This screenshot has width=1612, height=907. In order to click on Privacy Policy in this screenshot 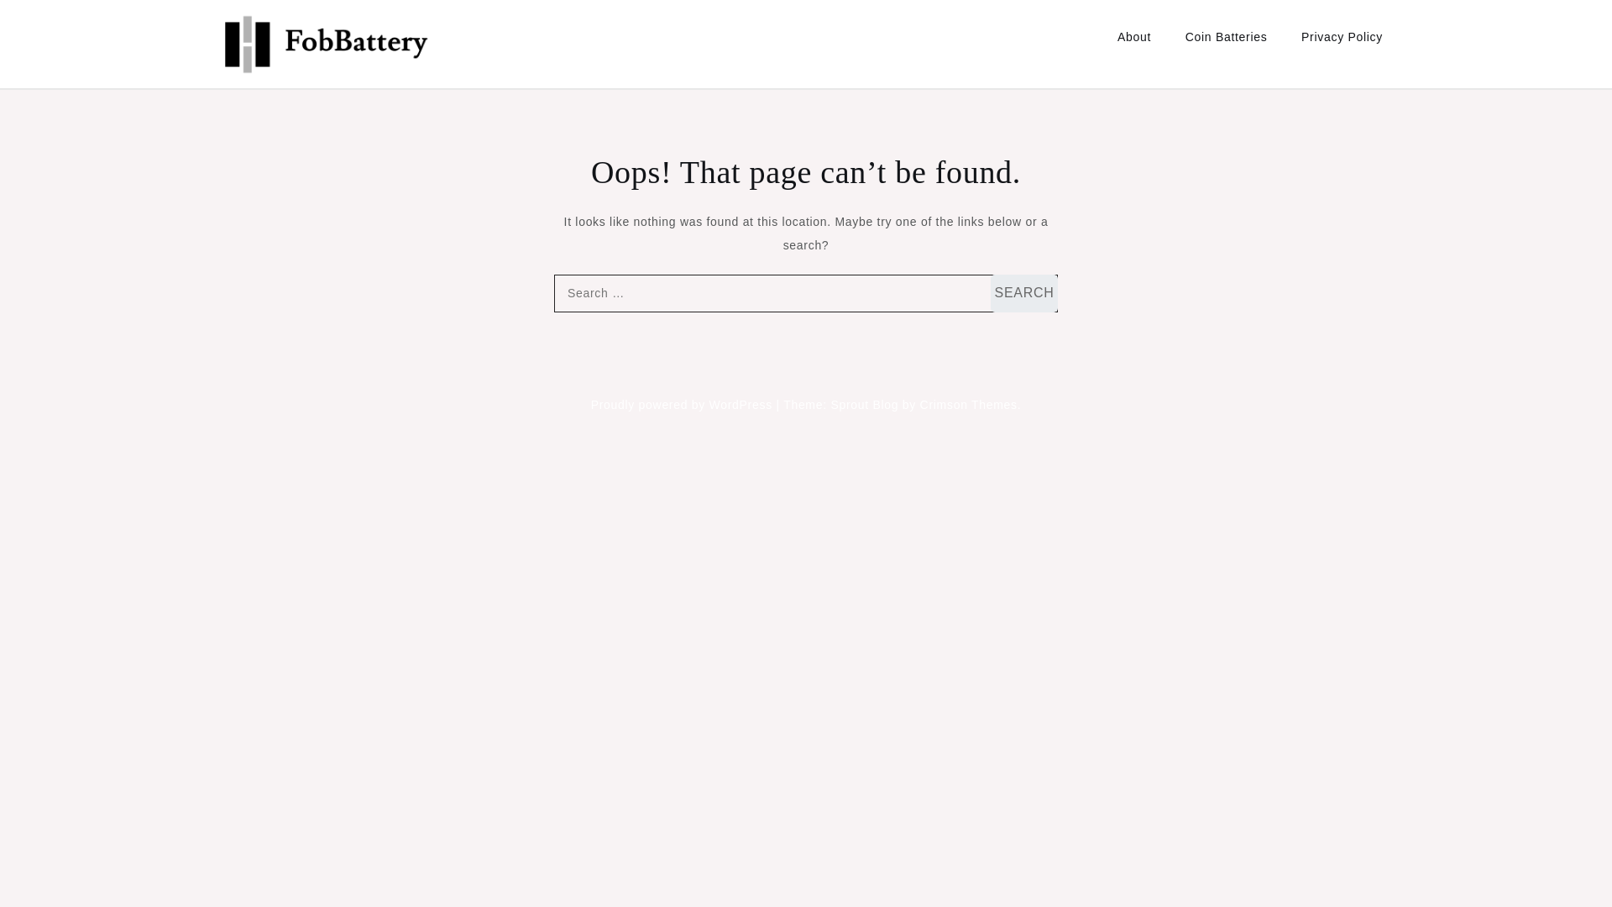, I will do `click(1342, 37)`.